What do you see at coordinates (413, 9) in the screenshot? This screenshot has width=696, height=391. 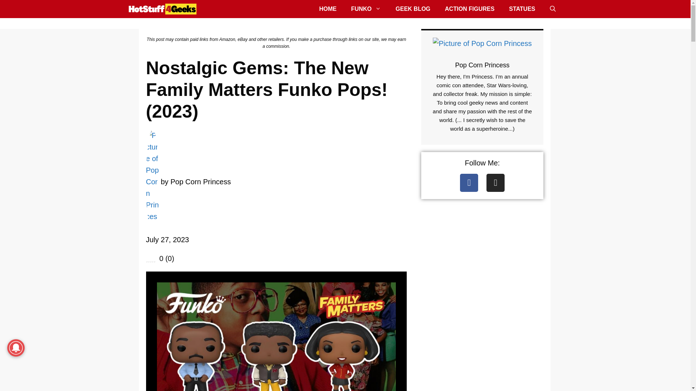 I see `GEEK BLOG` at bounding box center [413, 9].